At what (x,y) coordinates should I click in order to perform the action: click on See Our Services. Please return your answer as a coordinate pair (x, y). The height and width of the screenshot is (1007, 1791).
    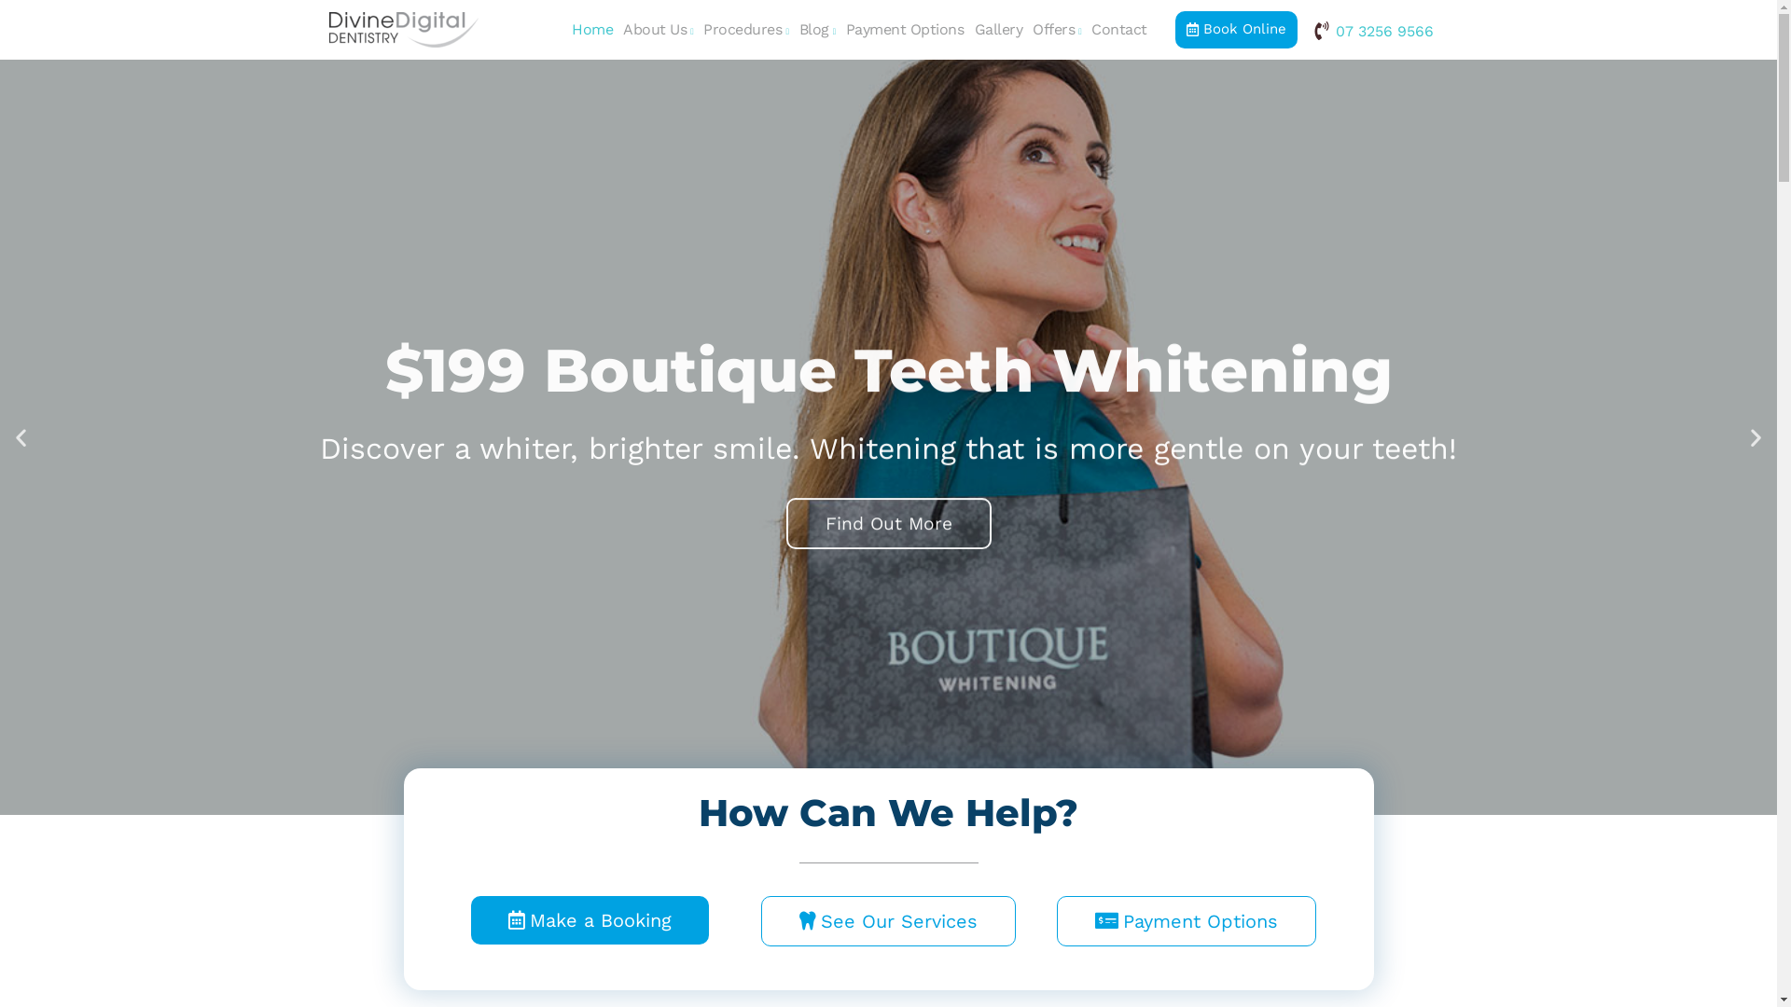
    Looking at the image, I should click on (888, 921).